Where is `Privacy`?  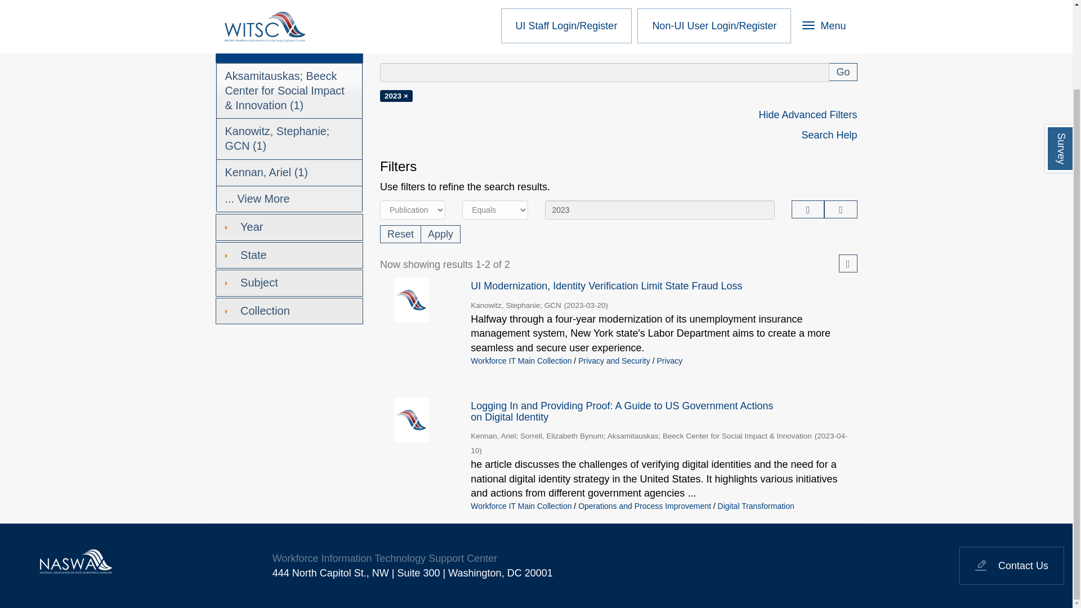
Privacy is located at coordinates (520, 3).